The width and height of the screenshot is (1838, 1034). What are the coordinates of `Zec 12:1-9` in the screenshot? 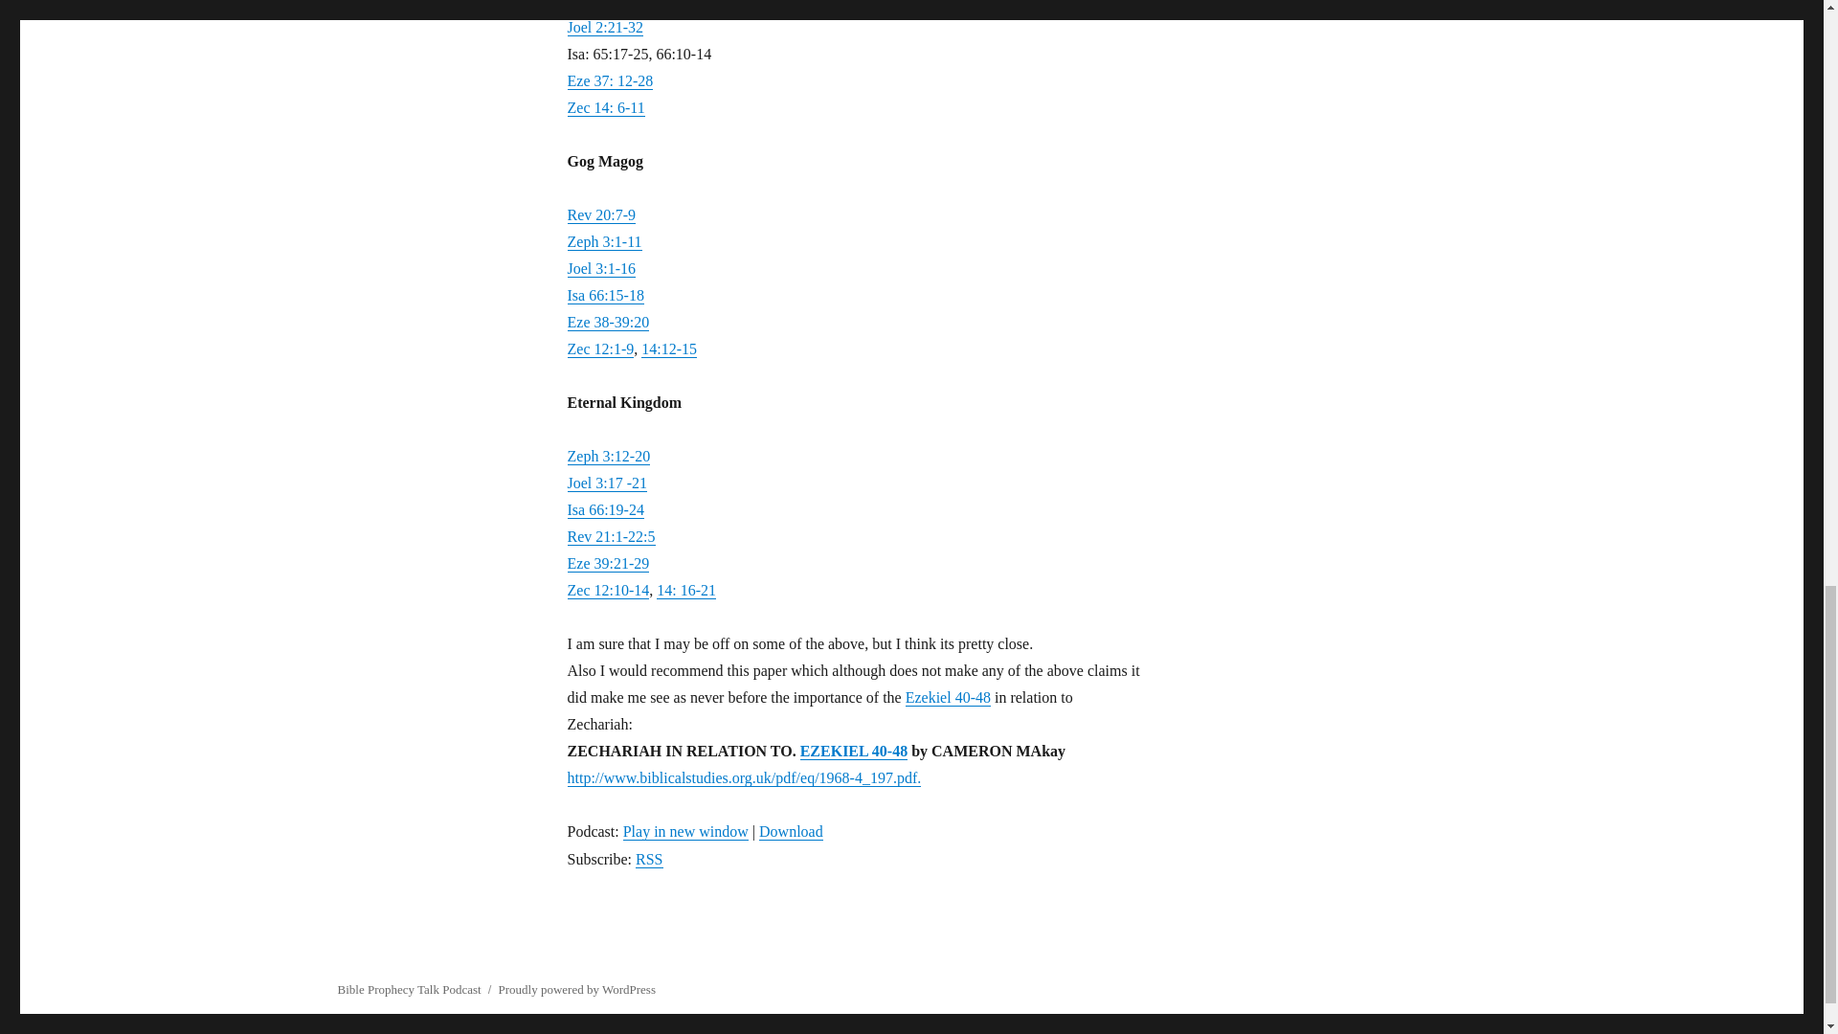 It's located at (599, 348).